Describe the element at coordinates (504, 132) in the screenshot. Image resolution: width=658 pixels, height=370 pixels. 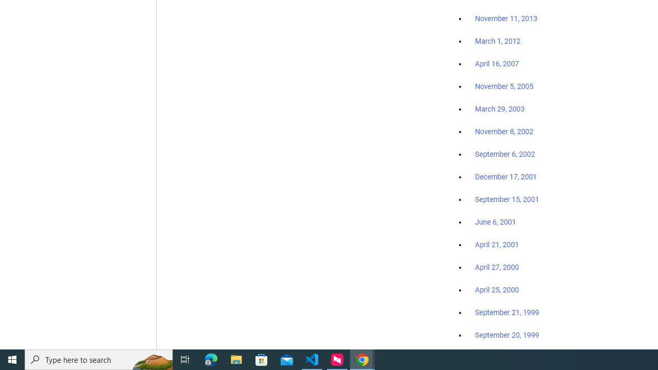
I see `November 8, 2002` at that location.